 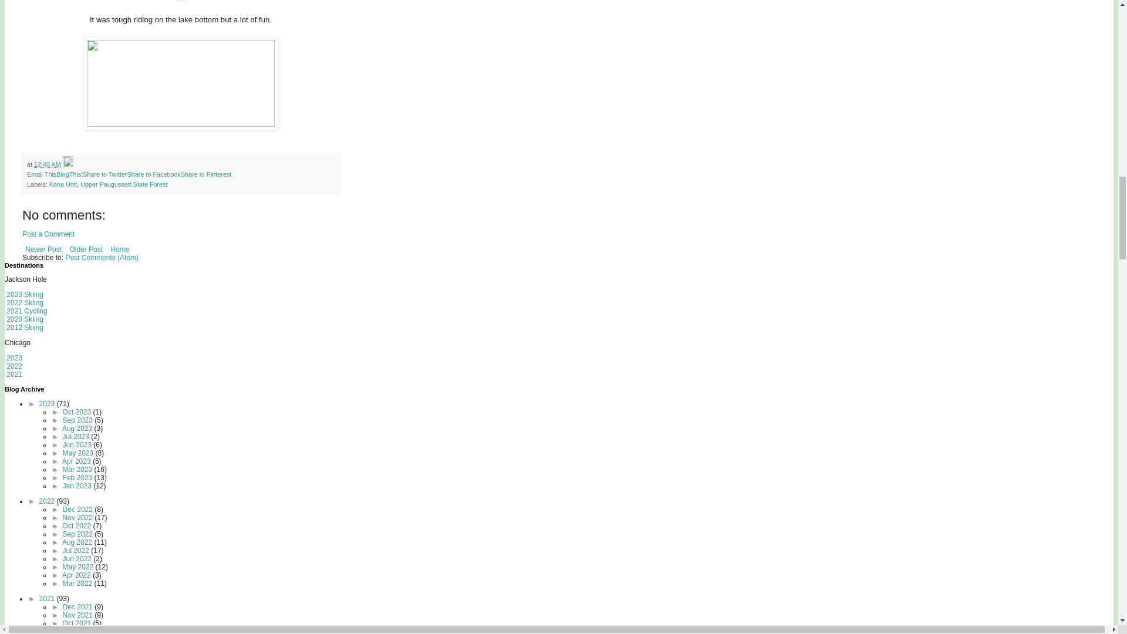 What do you see at coordinates (63, 184) in the screenshot?
I see `Kona Unit` at bounding box center [63, 184].